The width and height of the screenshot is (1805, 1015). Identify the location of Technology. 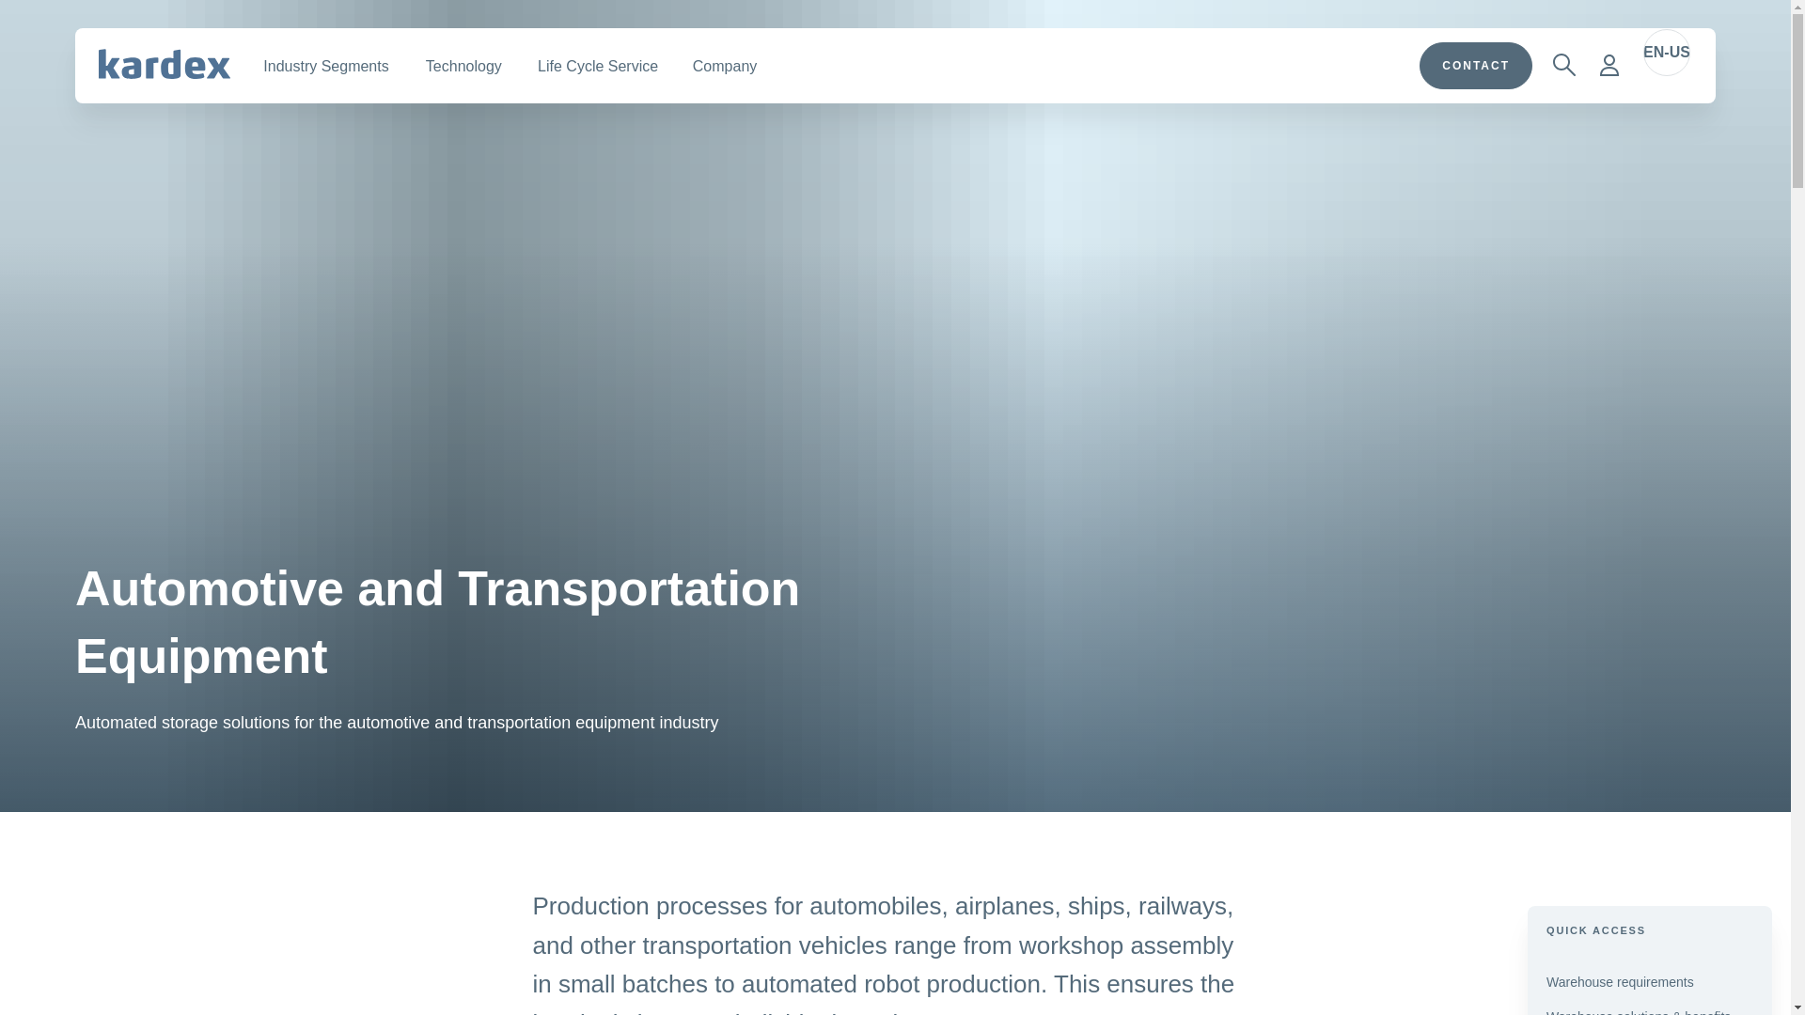
(463, 66).